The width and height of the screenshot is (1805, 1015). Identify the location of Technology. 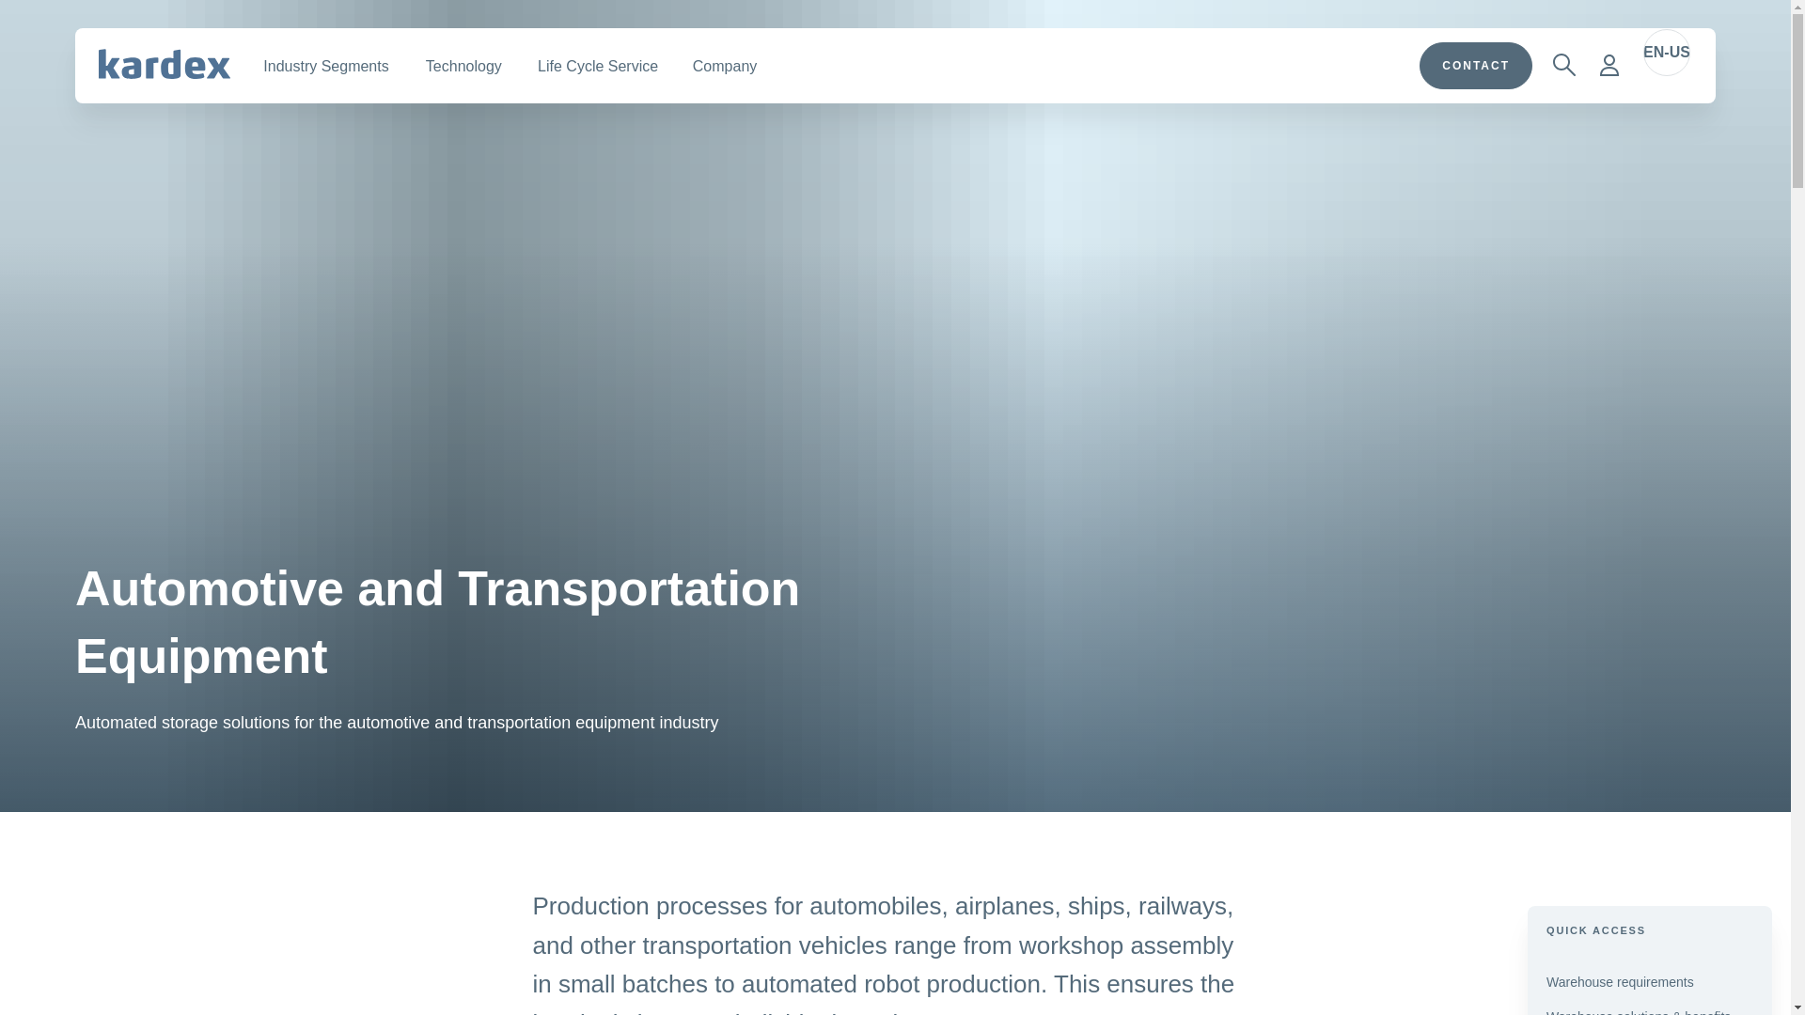
(463, 66).